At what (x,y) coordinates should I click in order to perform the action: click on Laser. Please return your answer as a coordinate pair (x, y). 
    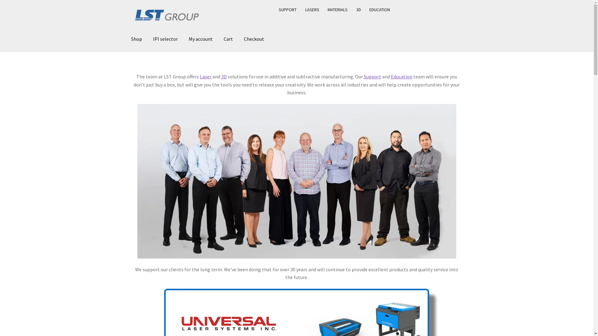
    Looking at the image, I should click on (206, 77).